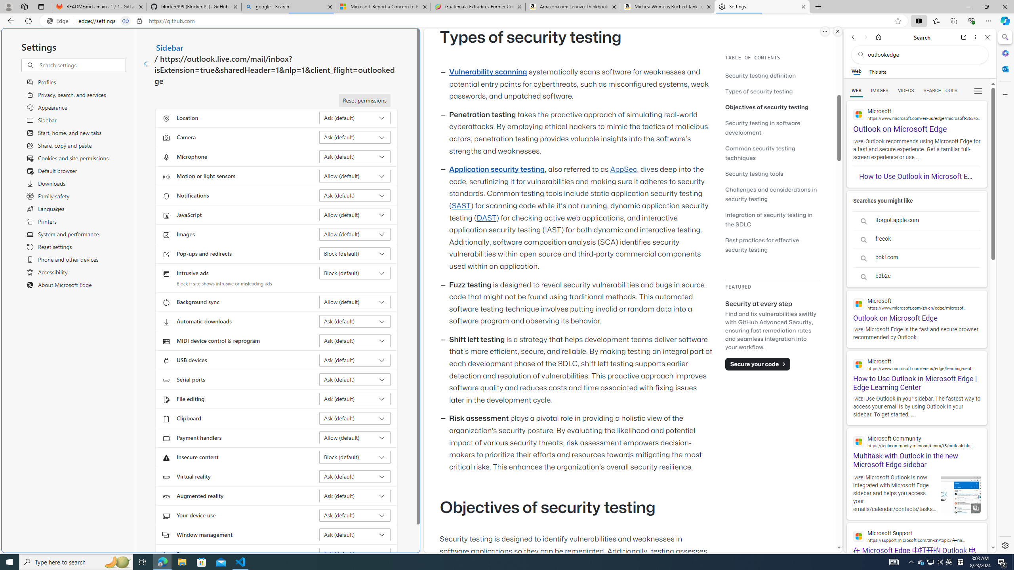  Describe the element at coordinates (170, 47) in the screenshot. I see `Sidebar` at that location.